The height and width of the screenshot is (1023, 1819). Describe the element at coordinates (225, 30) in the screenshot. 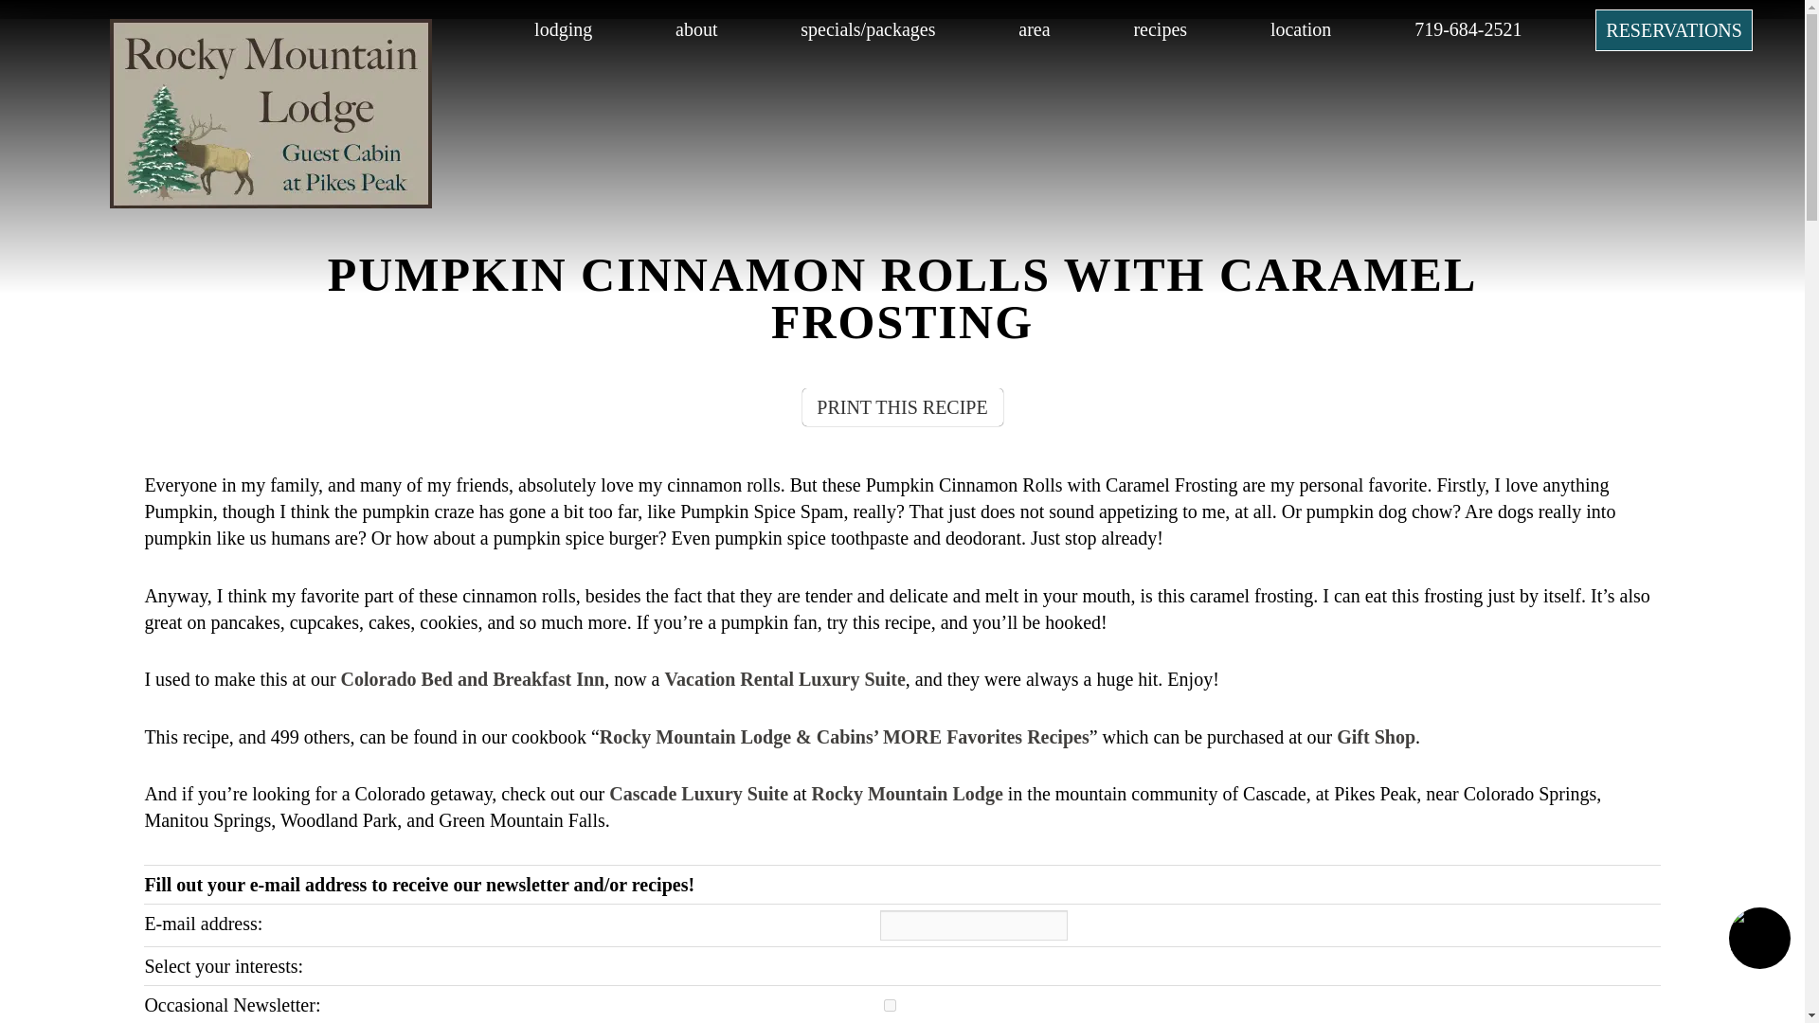

I see `logo` at that location.